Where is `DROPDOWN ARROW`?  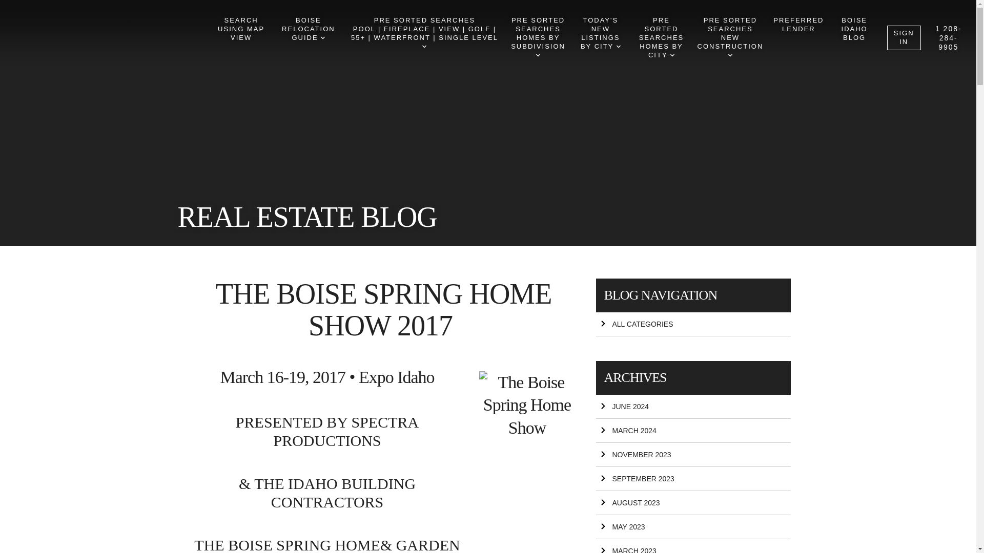
DROPDOWN ARROW is located at coordinates (600, 34).